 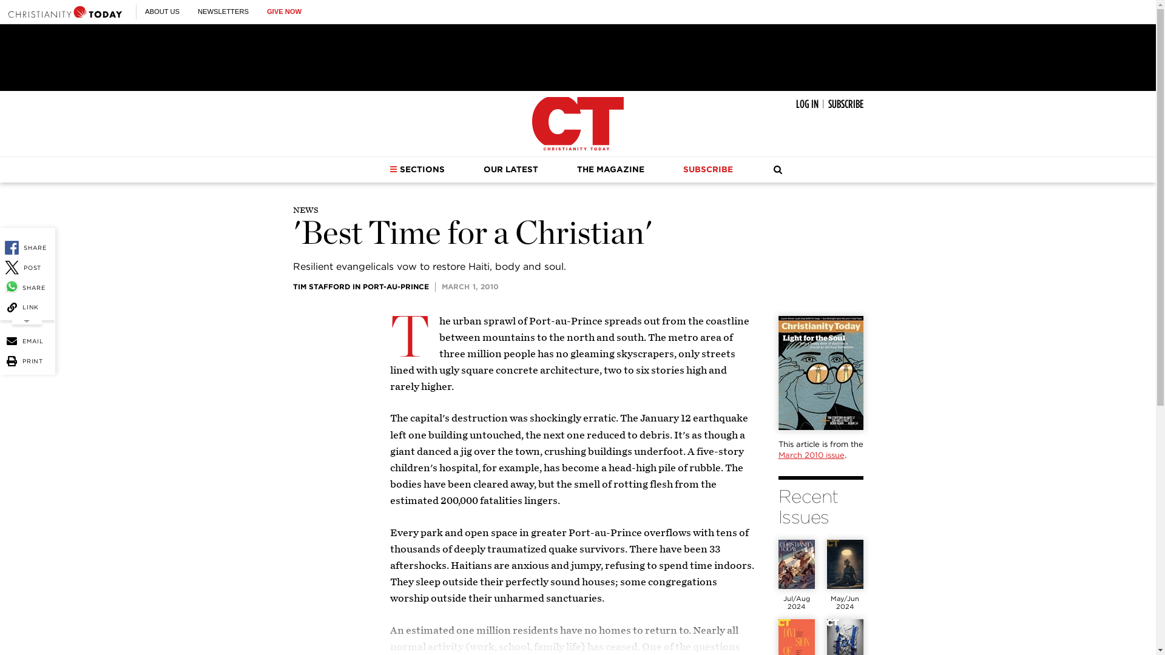 What do you see at coordinates (578, 124) in the screenshot?
I see `Christianity Today` at bounding box center [578, 124].